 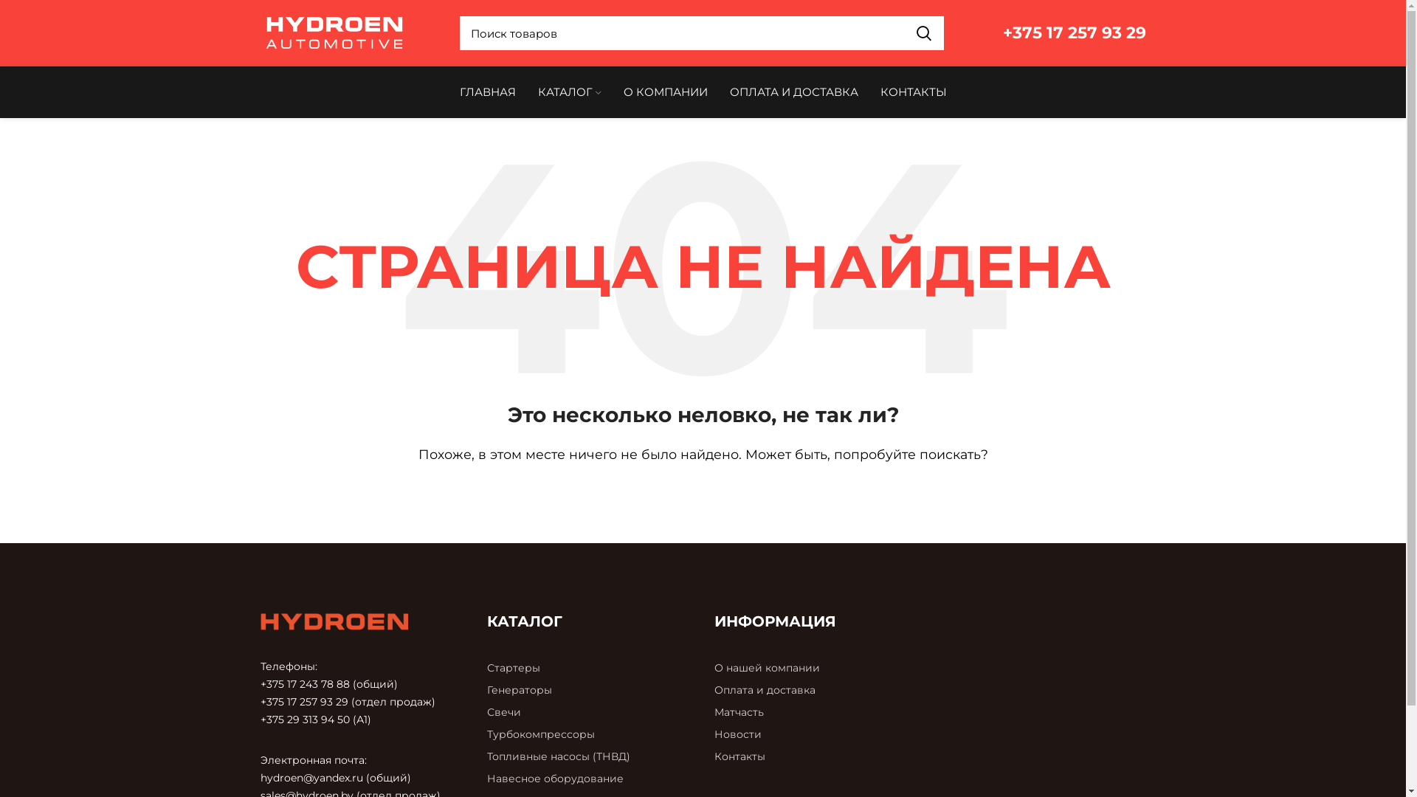 I want to click on +375 17 257 93 29, so click(x=304, y=702).